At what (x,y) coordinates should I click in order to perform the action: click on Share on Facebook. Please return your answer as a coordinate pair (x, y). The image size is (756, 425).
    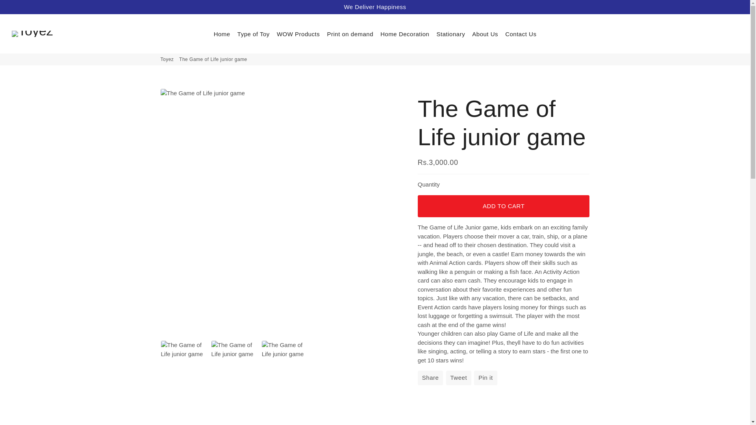
    Looking at the image, I should click on (430, 378).